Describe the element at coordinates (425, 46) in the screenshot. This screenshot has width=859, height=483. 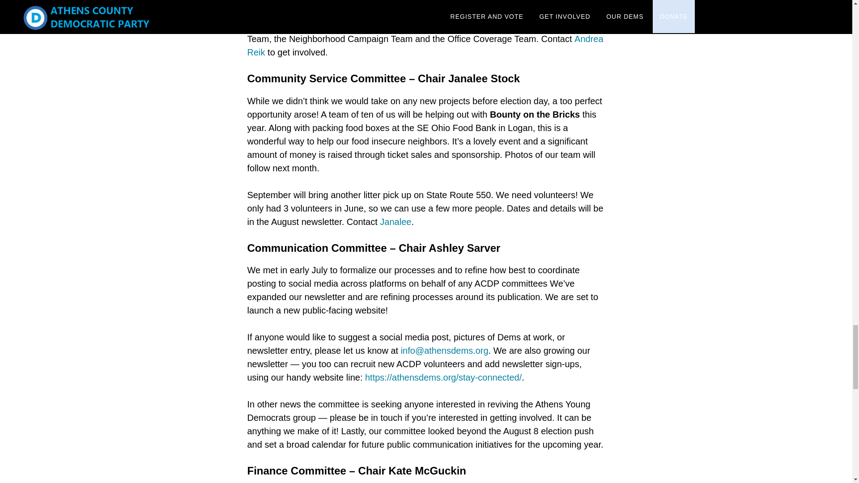
I see `Andrea Reik` at that location.